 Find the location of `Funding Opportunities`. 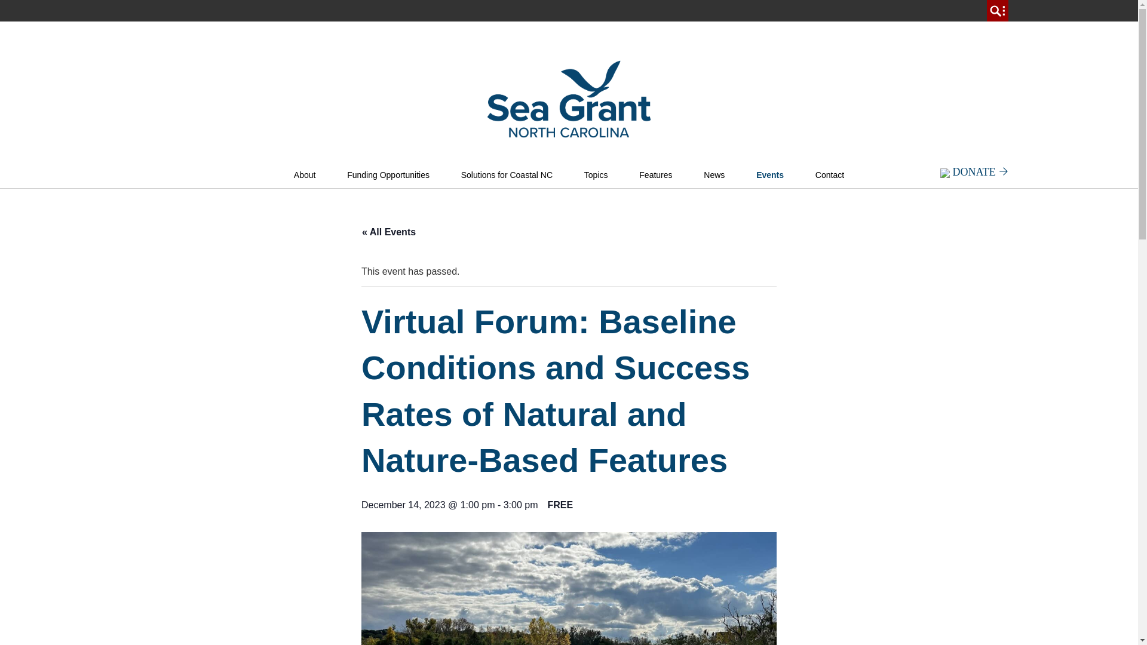

Funding Opportunities is located at coordinates (388, 176).